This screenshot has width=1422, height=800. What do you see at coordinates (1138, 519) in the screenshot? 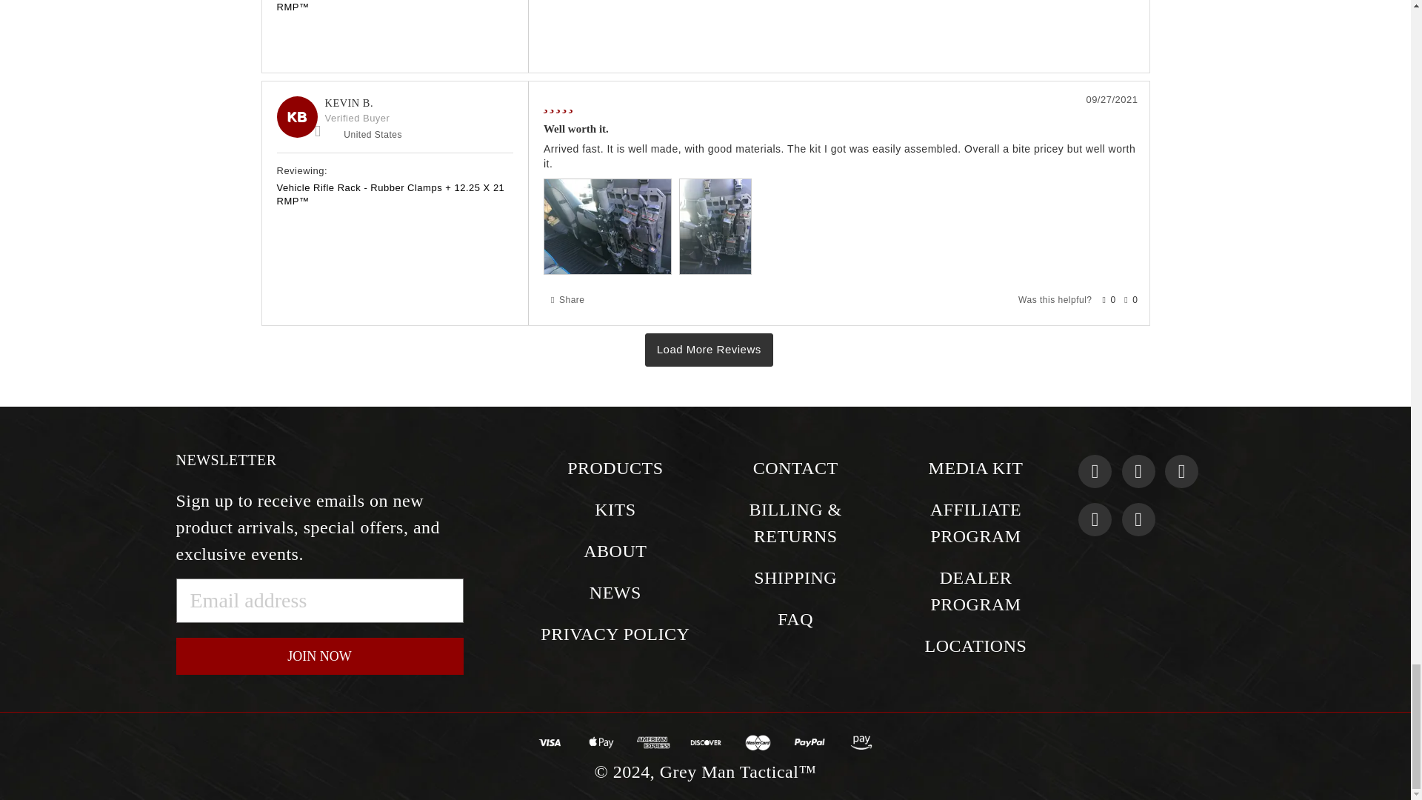
I see `Grey Man Tactical on YouTube` at bounding box center [1138, 519].